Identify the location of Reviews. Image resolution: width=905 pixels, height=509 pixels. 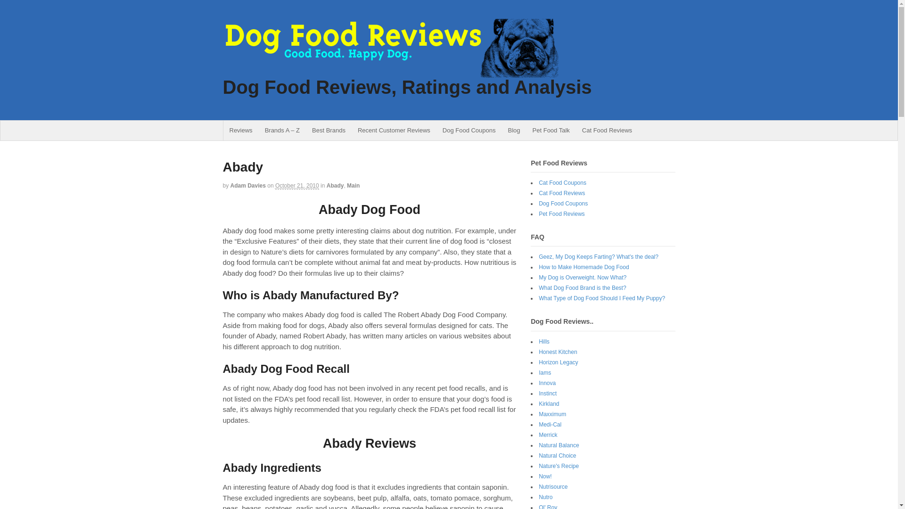
(241, 130).